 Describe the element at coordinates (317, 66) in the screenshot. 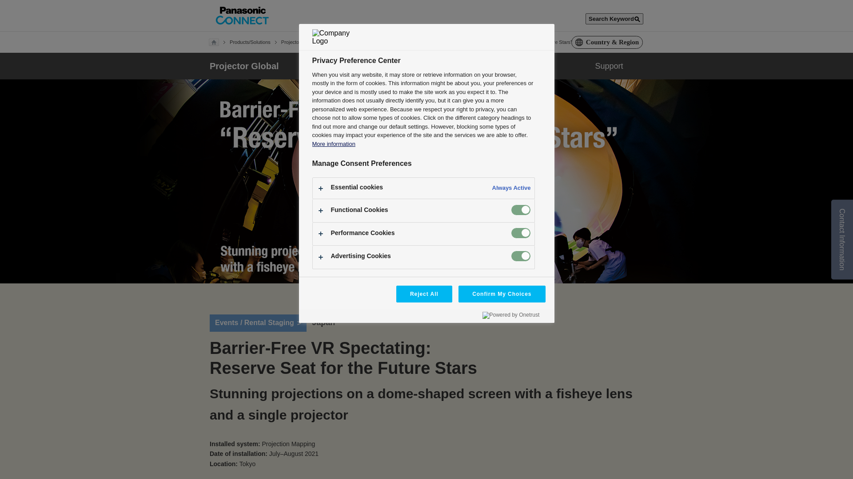

I see `Products` at that location.